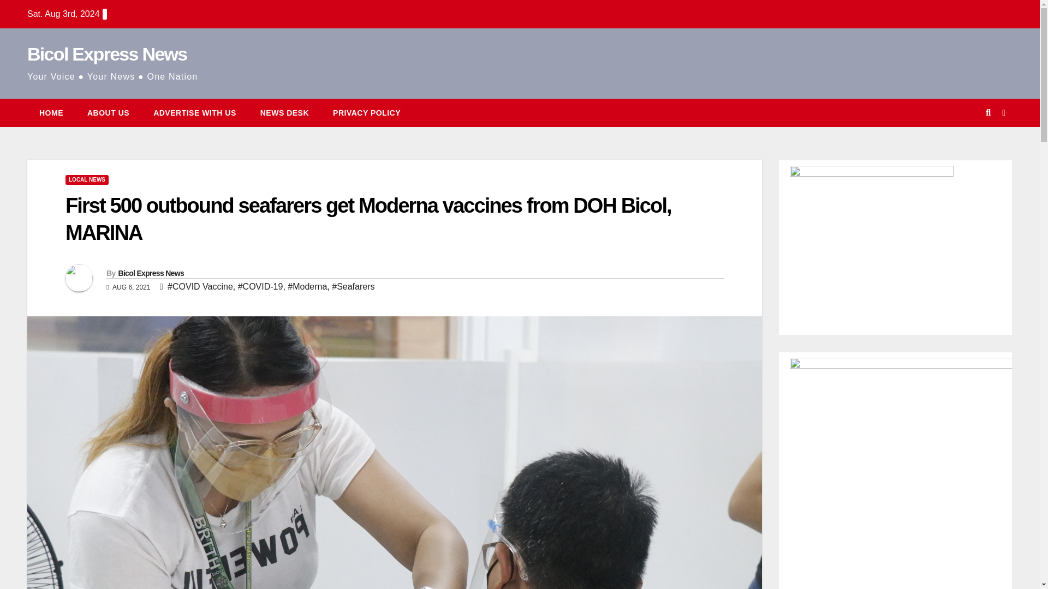 The width and height of the screenshot is (1048, 589). I want to click on ADVERTISE WITH US, so click(195, 113).